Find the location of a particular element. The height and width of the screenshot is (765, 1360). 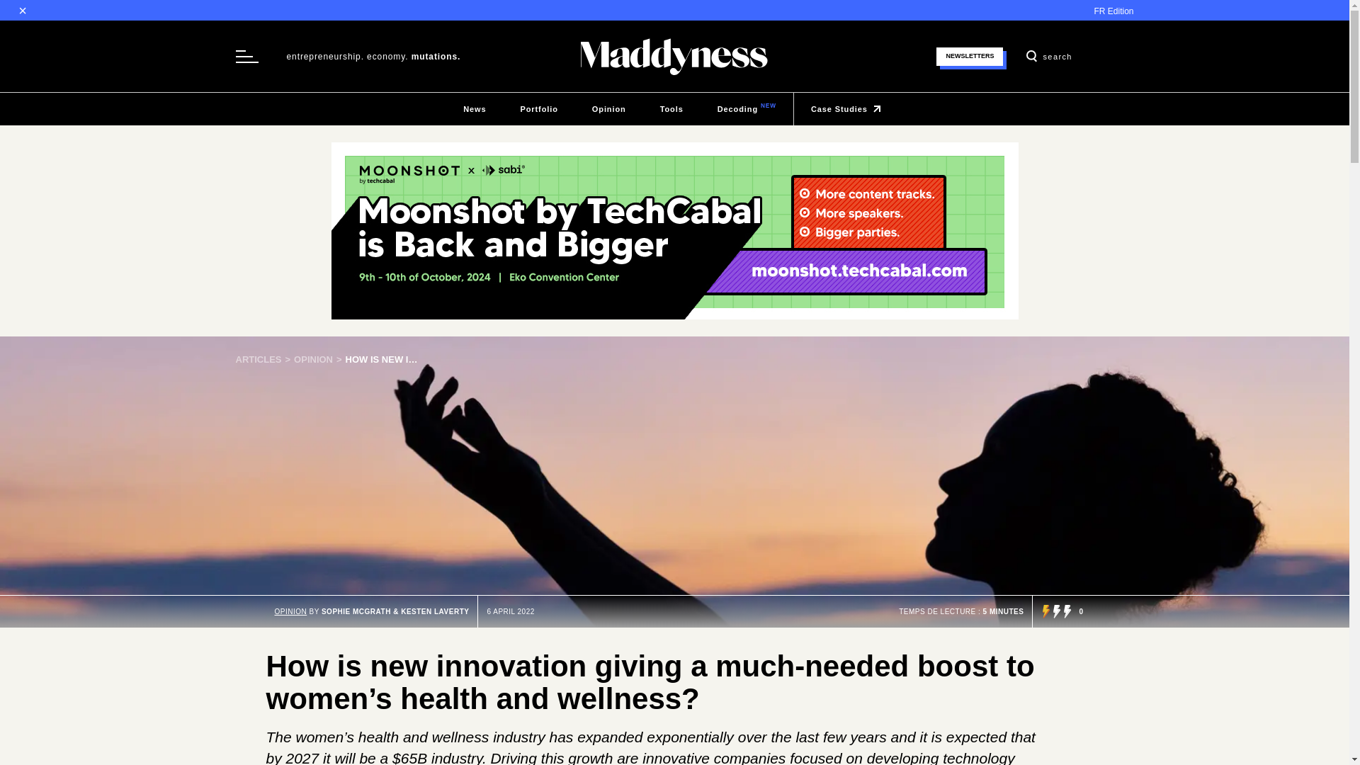

Tools is located at coordinates (747, 109).